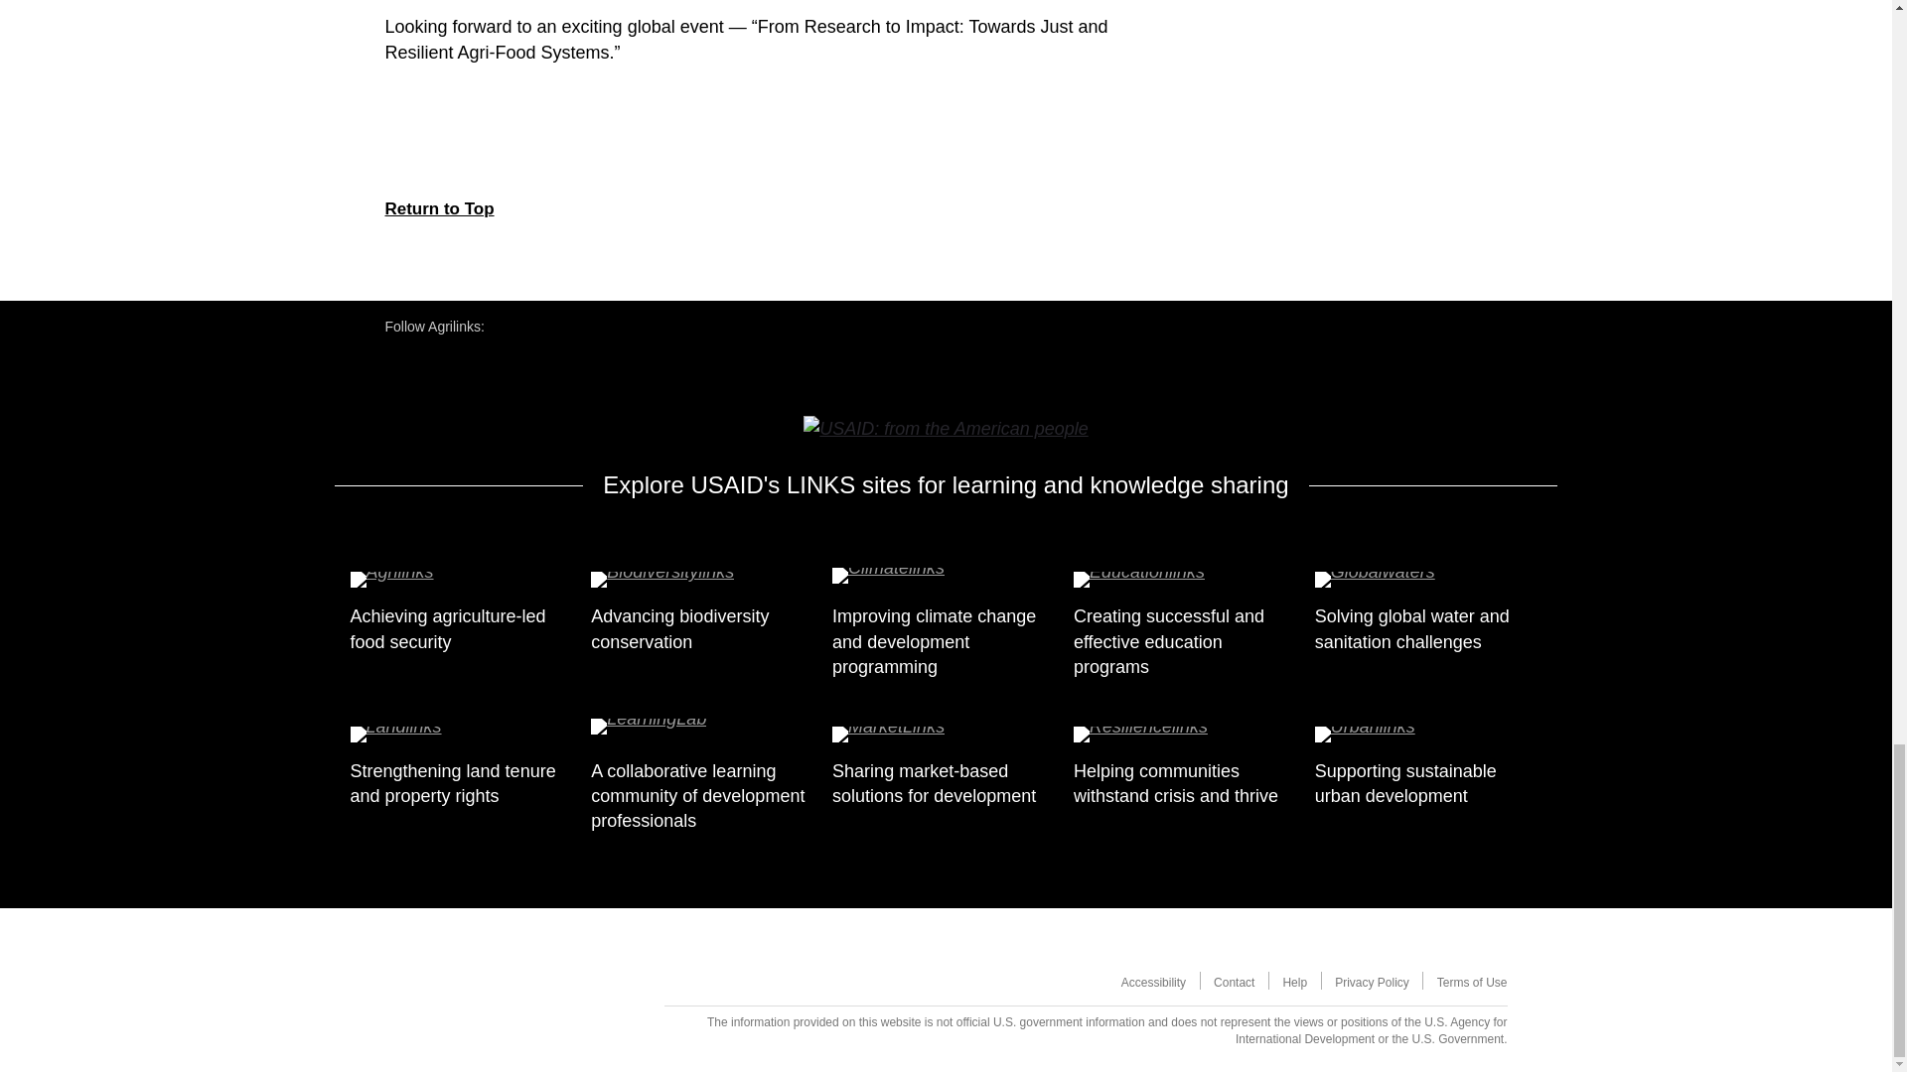 The width and height of the screenshot is (1907, 1072). Describe the element at coordinates (1186, 582) in the screenshot. I see `Go to Educationlinks` at that location.